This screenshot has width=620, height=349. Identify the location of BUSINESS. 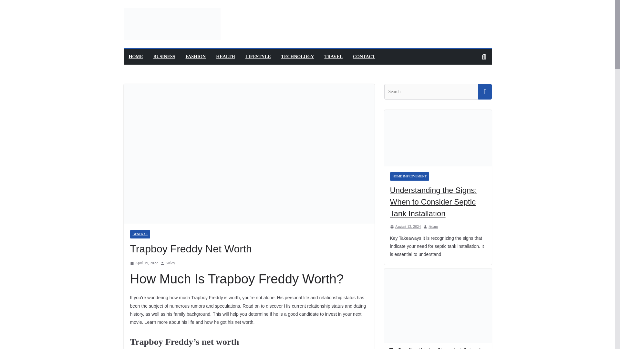
(164, 57).